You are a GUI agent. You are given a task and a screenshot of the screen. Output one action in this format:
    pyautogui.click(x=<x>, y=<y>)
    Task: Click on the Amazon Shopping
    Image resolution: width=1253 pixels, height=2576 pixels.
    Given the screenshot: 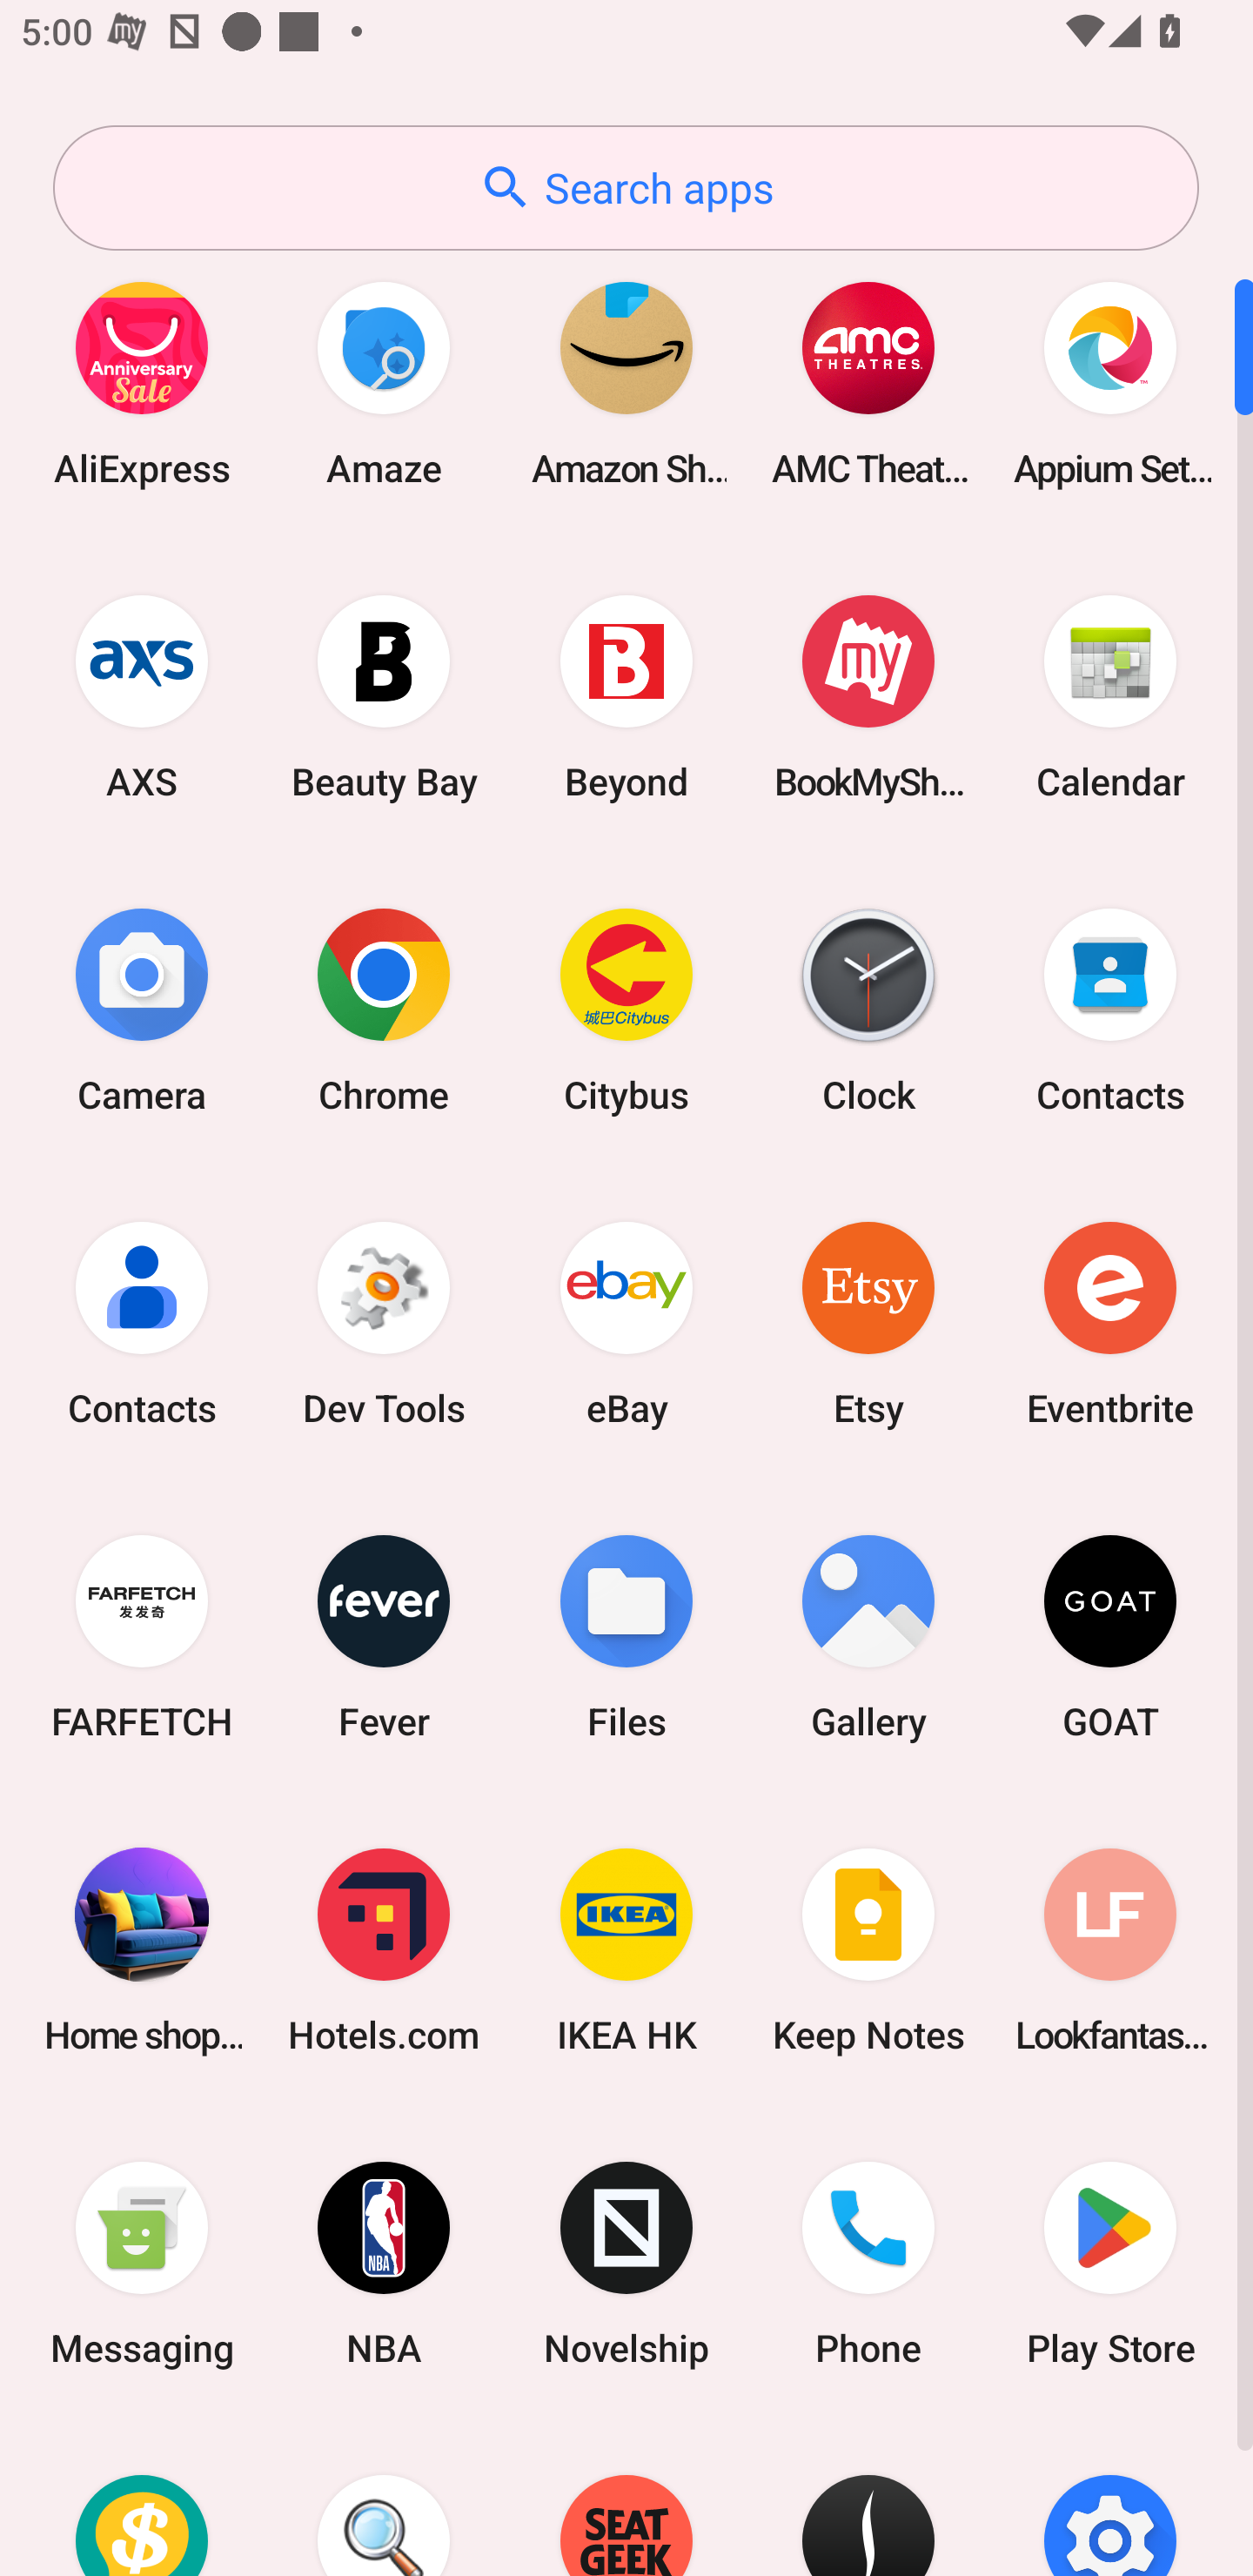 What is the action you would take?
    pyautogui.click(x=626, y=383)
    